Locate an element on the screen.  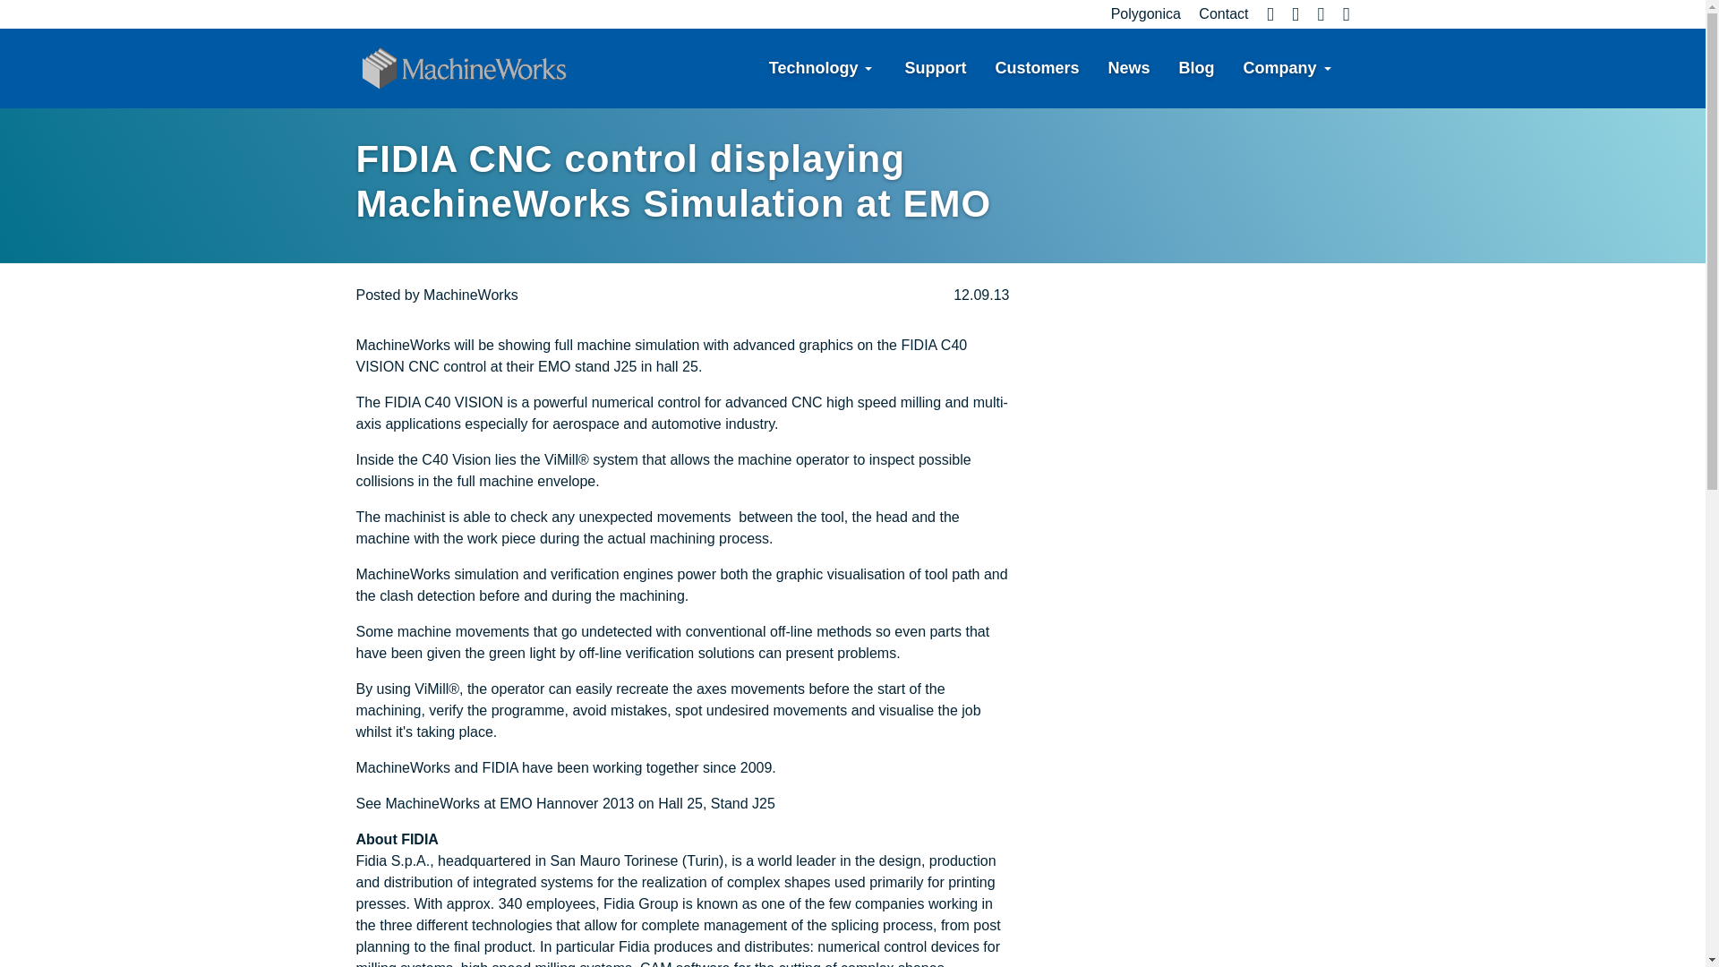
MachineWorks is located at coordinates (471, 295).